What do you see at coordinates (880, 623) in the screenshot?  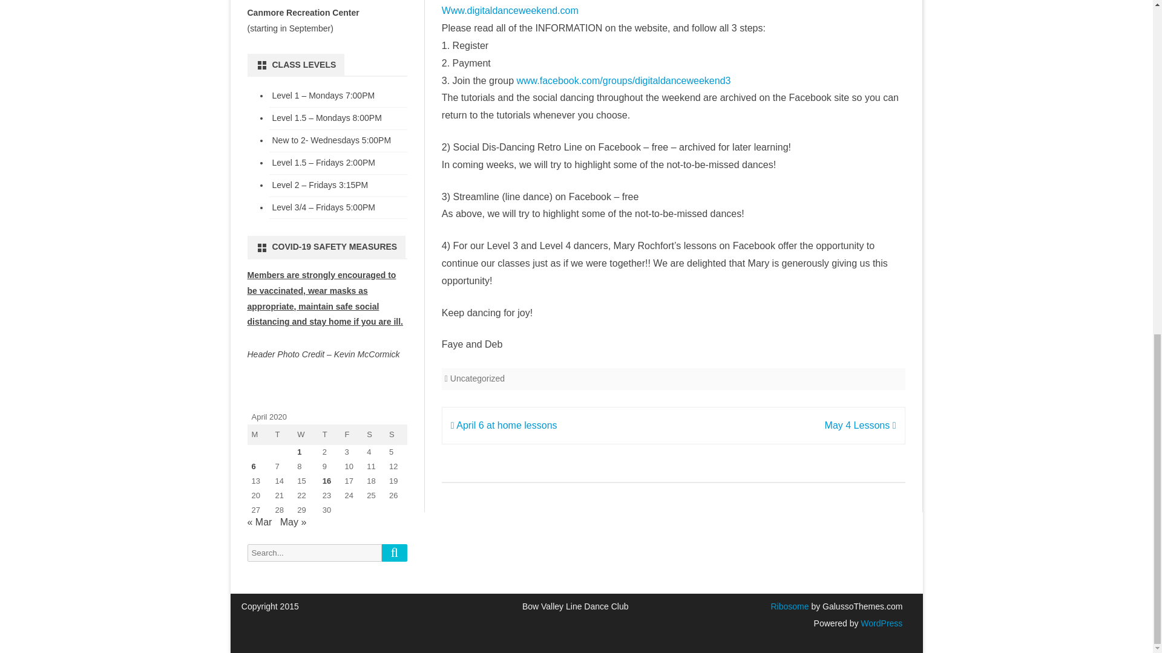 I see `Semantic Personal Publishing Platform` at bounding box center [880, 623].